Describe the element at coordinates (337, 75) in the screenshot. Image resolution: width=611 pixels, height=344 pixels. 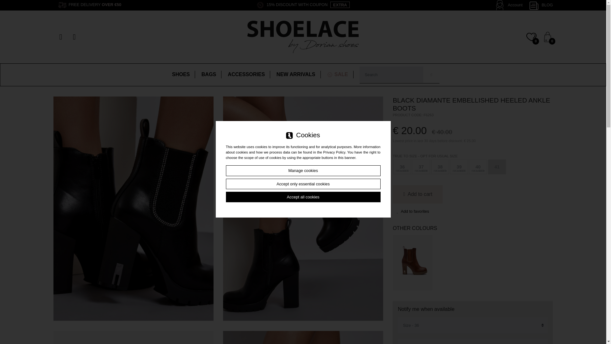
I see ` Sale` at that location.